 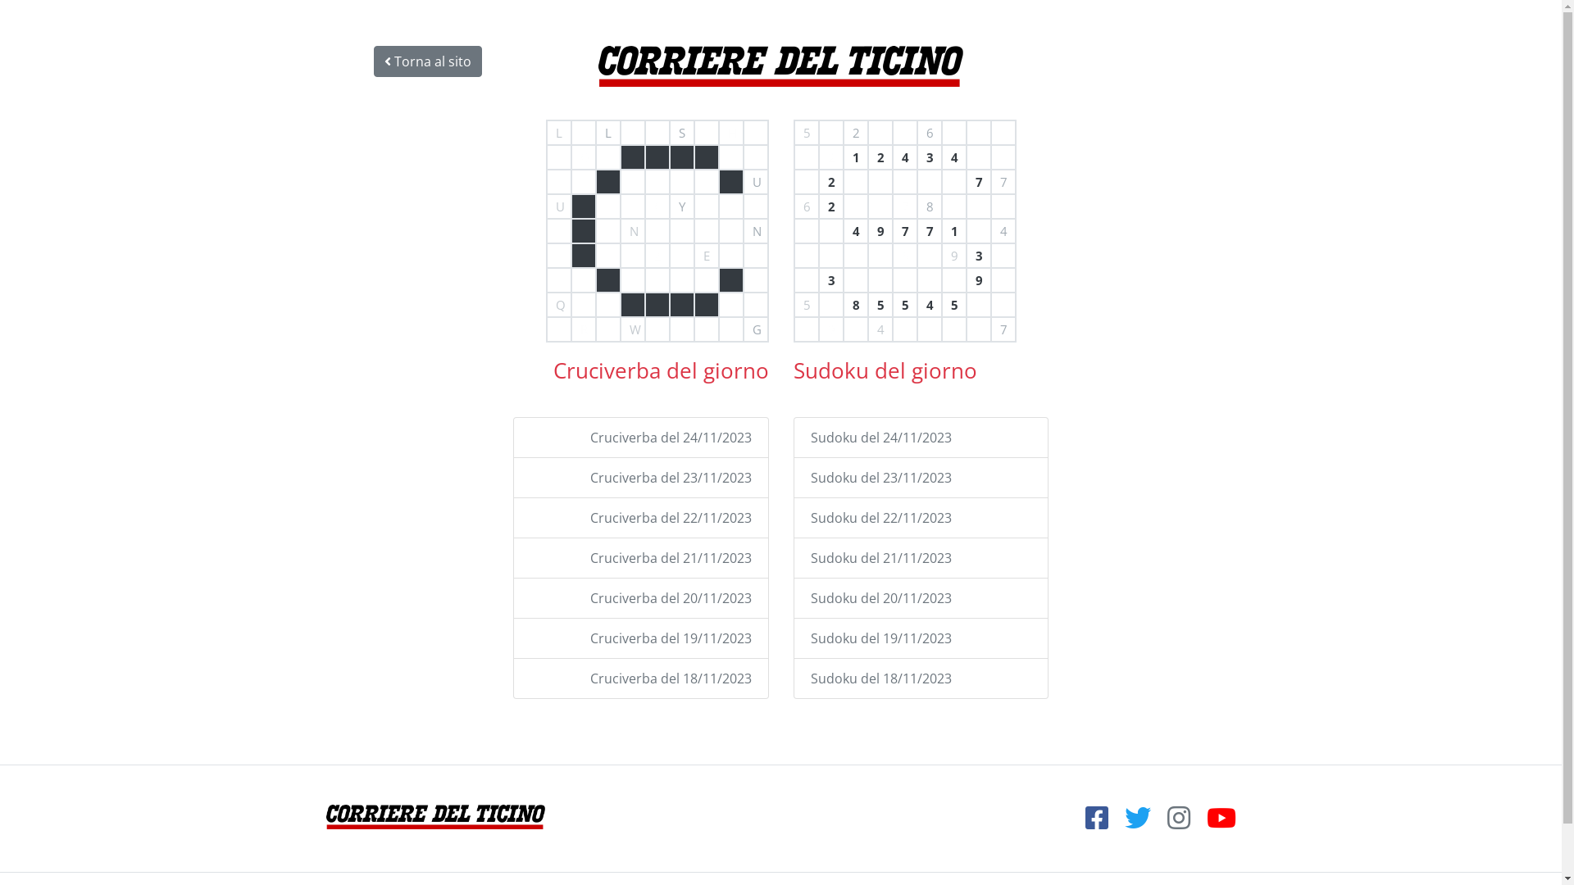 I want to click on L
L
S
H
O
U
U
C
Y
N
N
Z
E
Q
R
W
G
Cruciverba del giorno, so click(x=571, y=356).